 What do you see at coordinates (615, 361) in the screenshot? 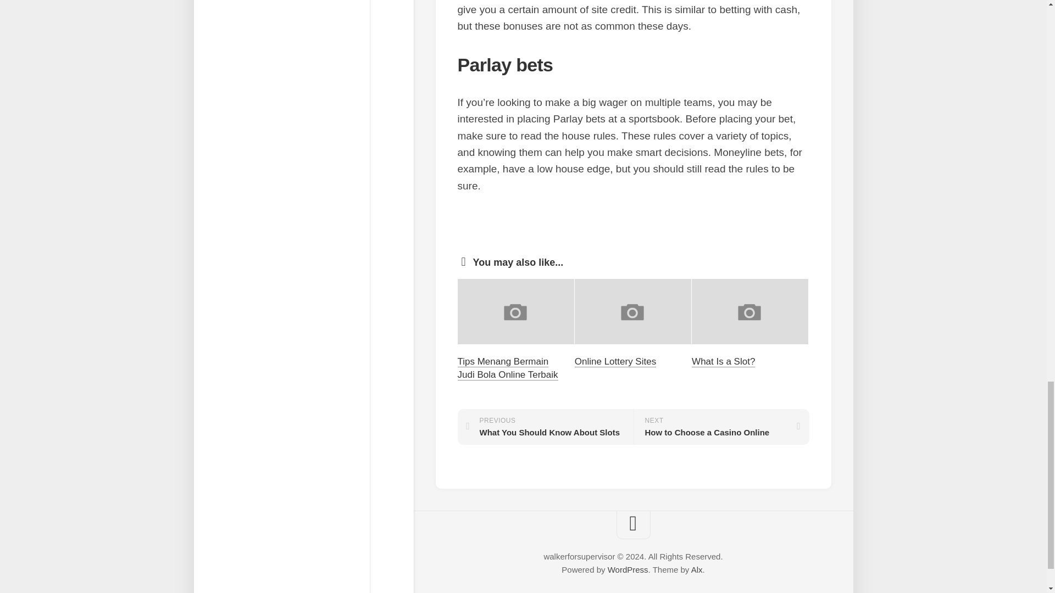
I see `Online Lottery Sites` at bounding box center [615, 361].